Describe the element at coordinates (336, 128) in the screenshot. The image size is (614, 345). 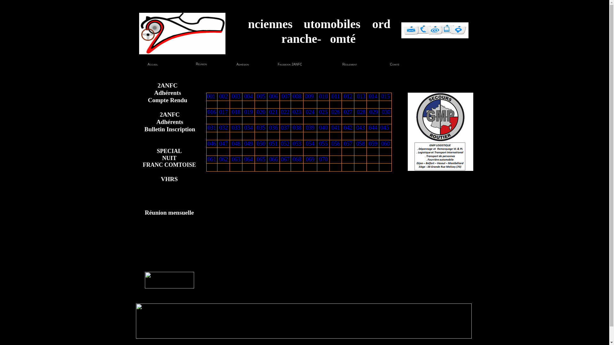
I see `041` at that location.